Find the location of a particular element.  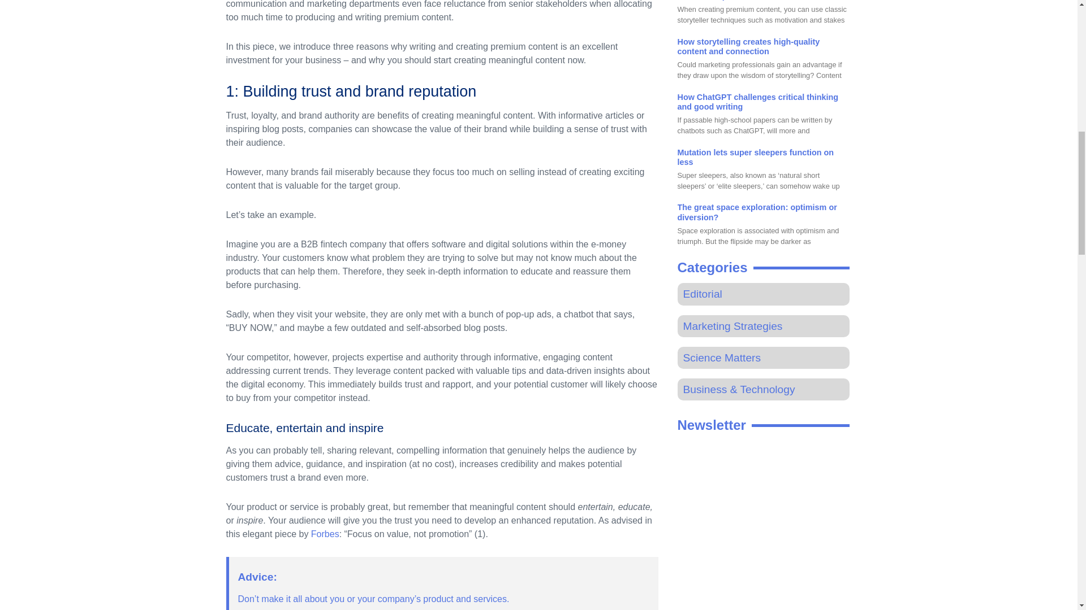

Forbes is located at coordinates (325, 534).